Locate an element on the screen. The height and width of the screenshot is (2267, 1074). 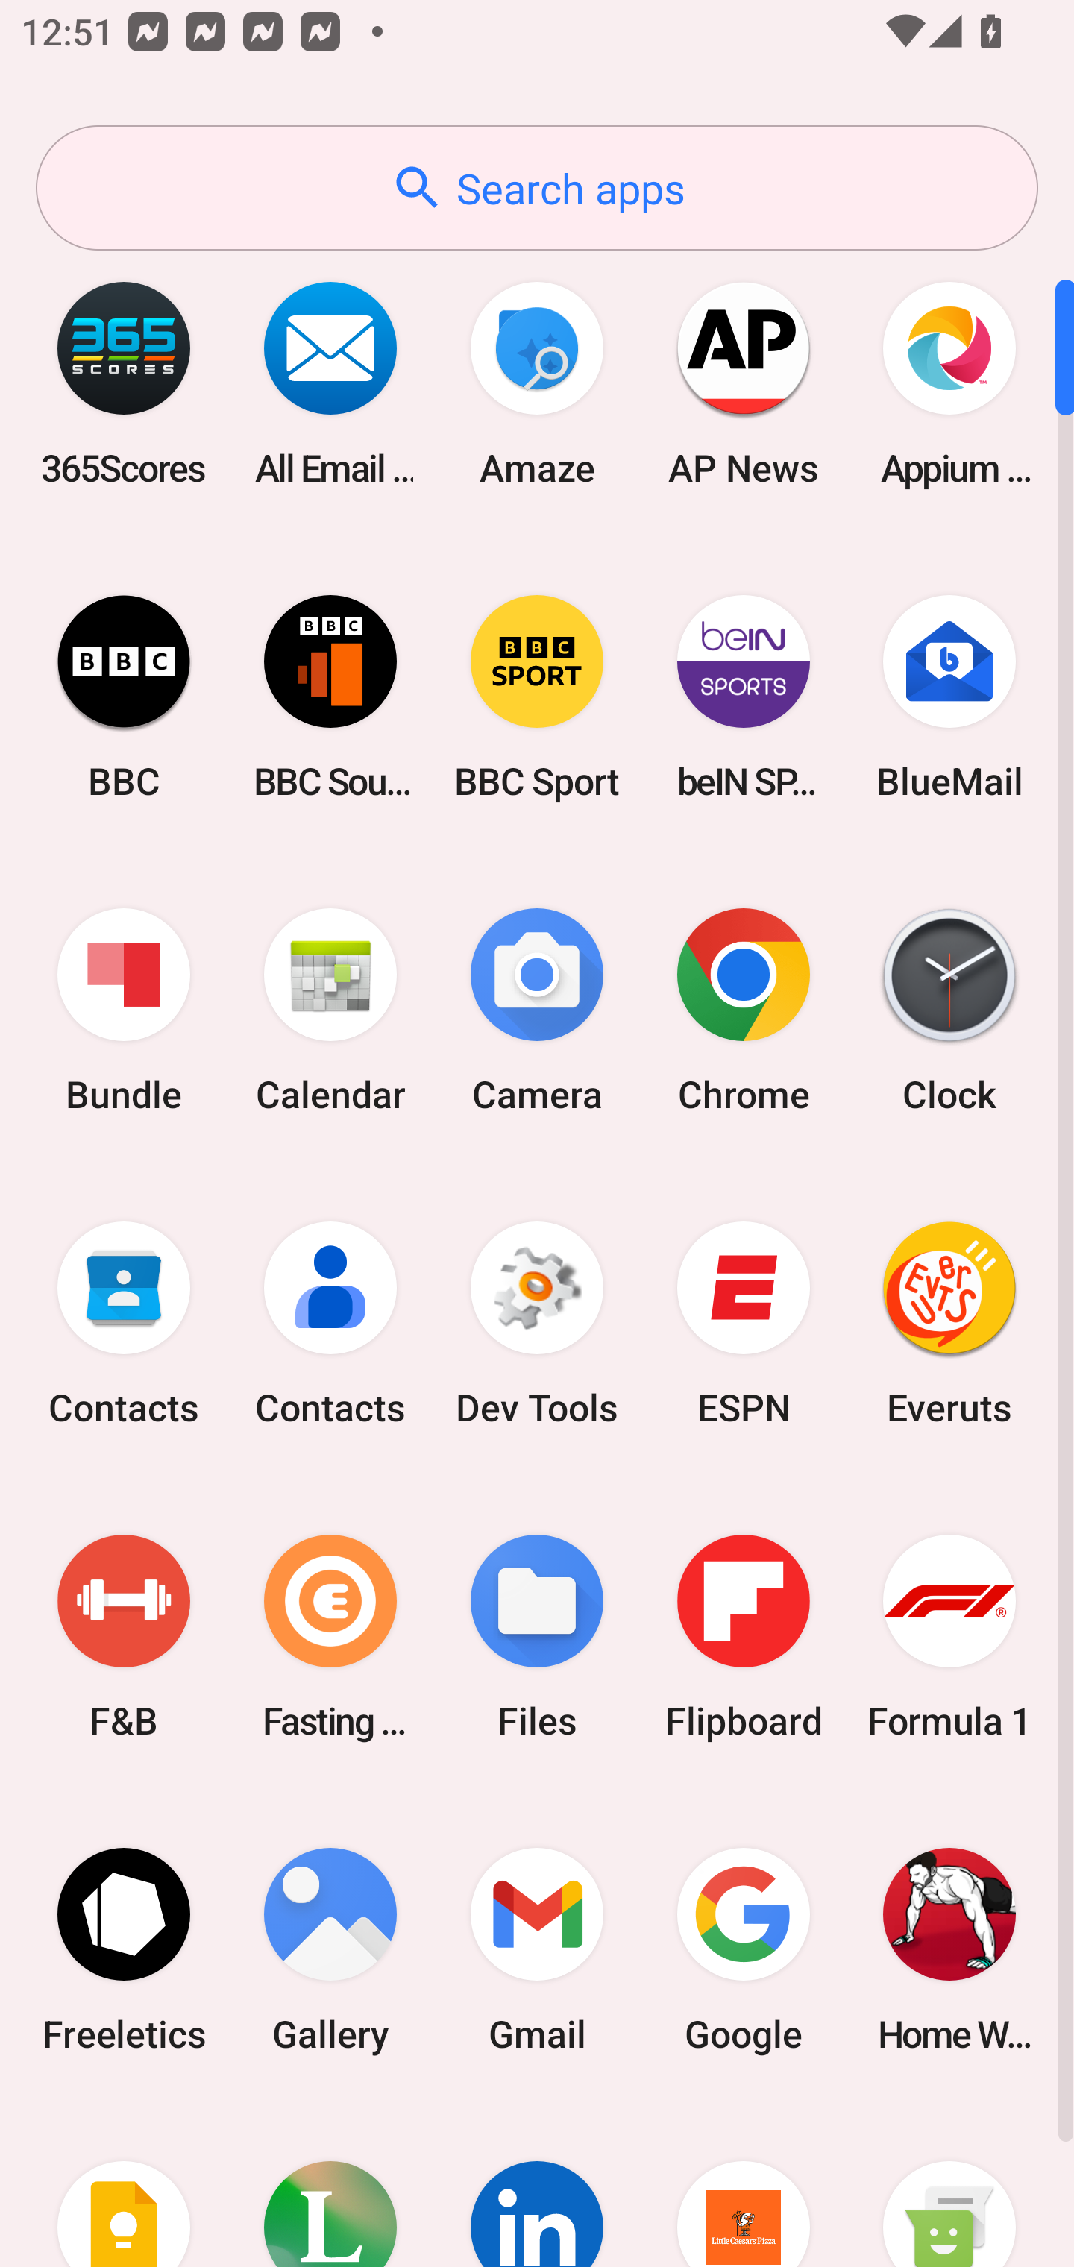
Gallery is located at coordinates (330, 1949).